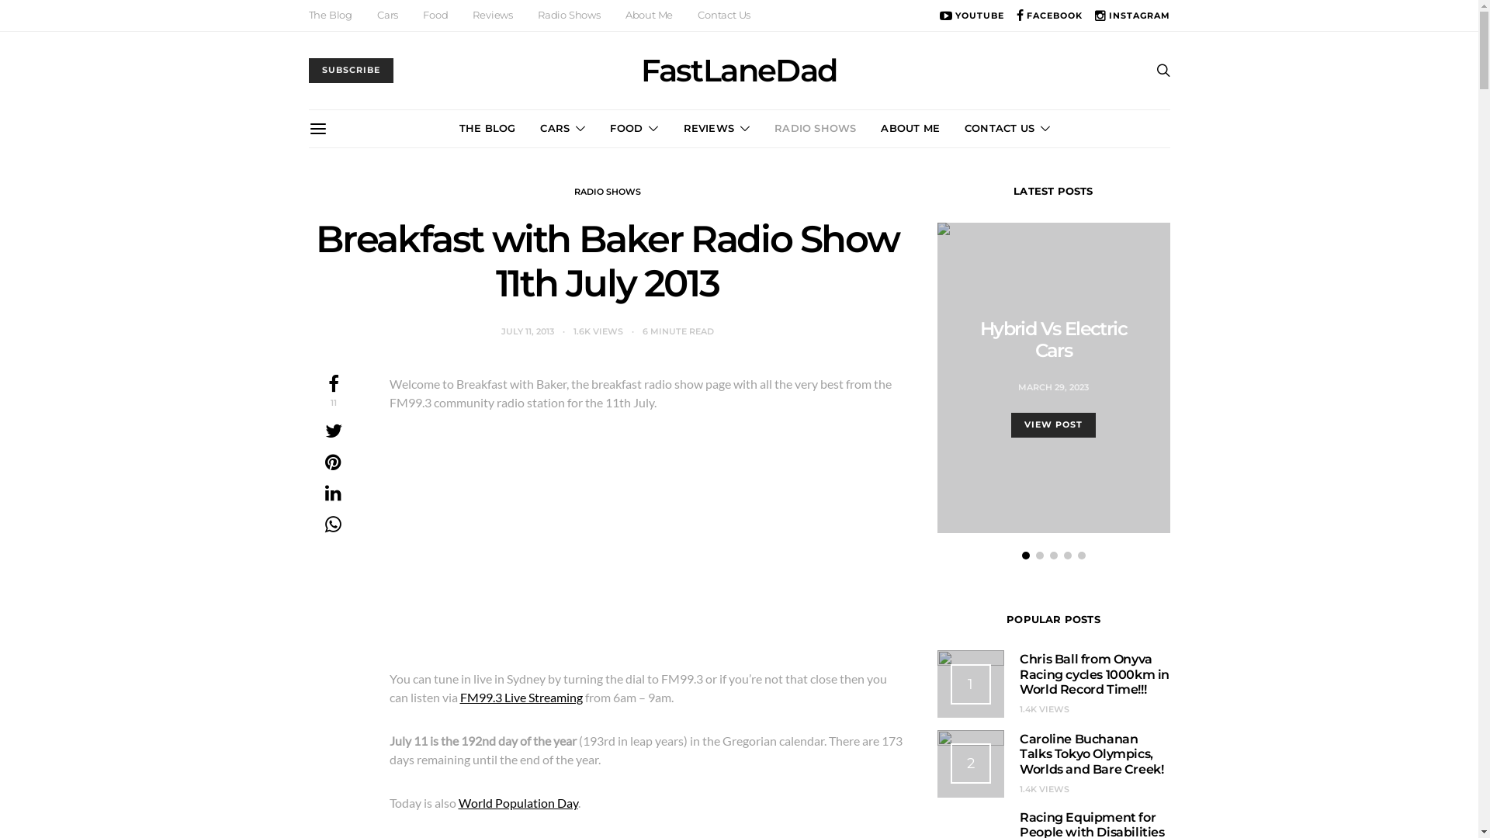 Image resolution: width=1490 pixels, height=838 pixels. What do you see at coordinates (493, 16) in the screenshot?
I see `Reviews` at bounding box center [493, 16].